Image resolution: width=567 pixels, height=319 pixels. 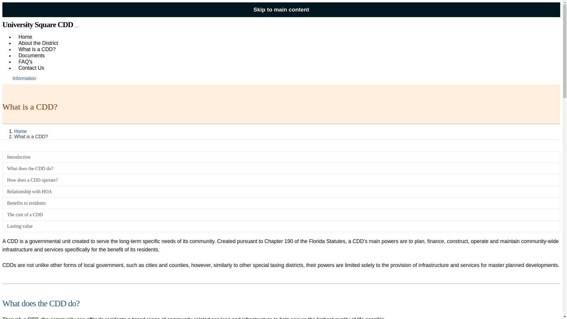 I want to click on Home, so click(x=25, y=37).